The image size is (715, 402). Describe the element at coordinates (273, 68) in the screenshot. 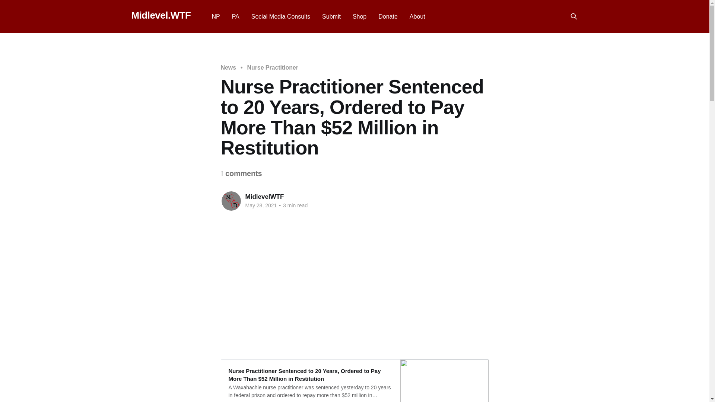

I see `Nurse Practitioner` at that location.